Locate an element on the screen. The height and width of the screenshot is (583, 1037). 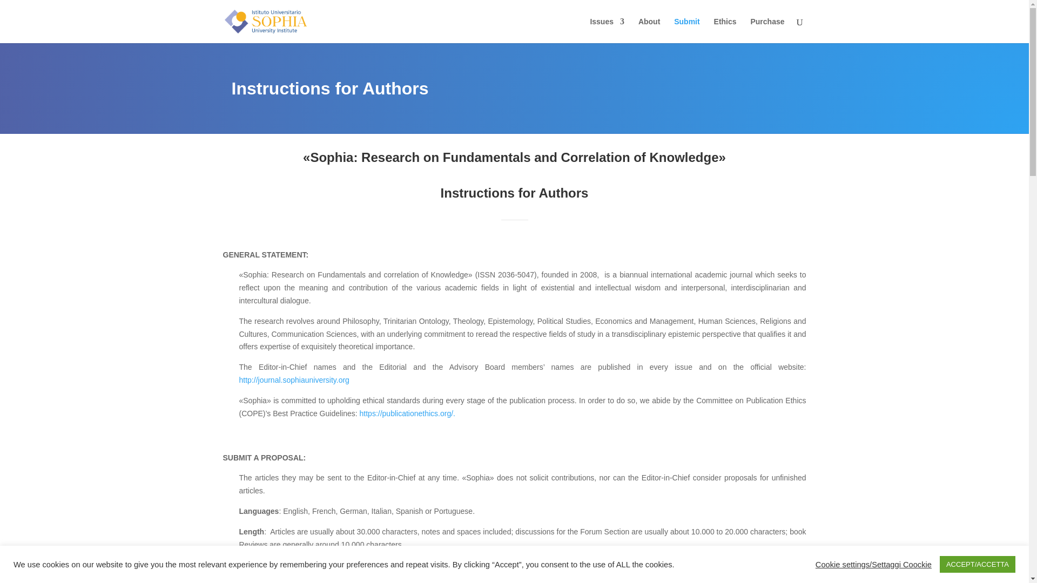
Purchase is located at coordinates (767, 30).